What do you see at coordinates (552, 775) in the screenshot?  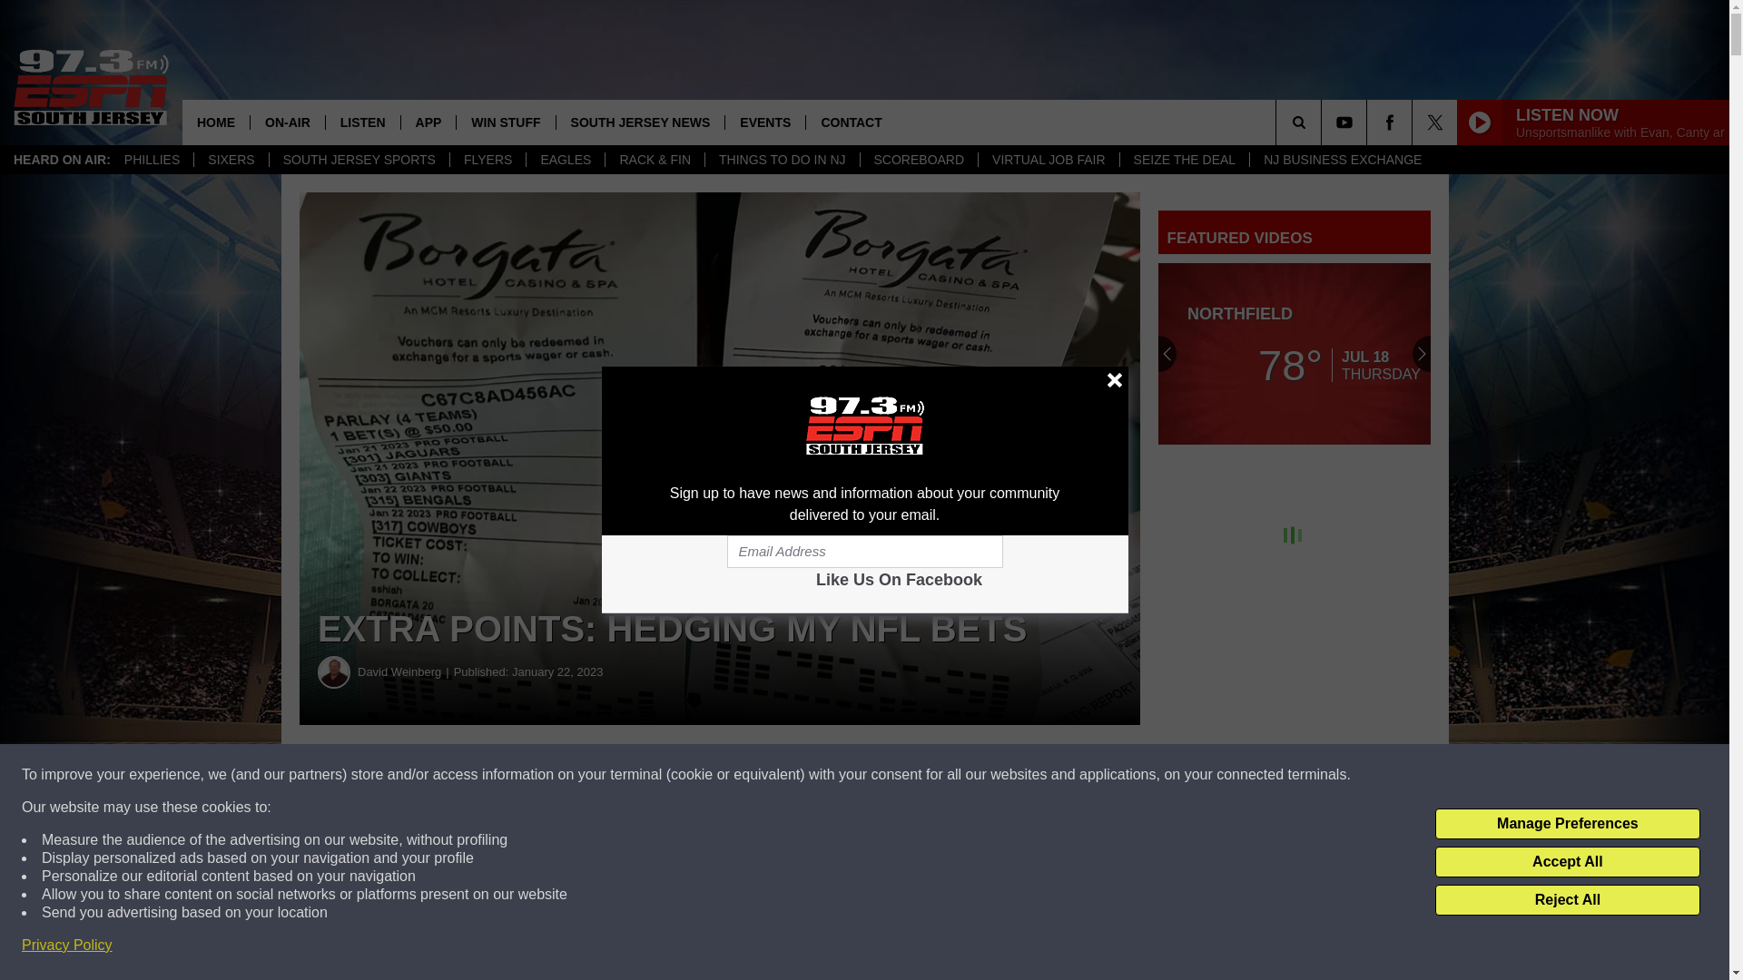 I see `Share on Facebook` at bounding box center [552, 775].